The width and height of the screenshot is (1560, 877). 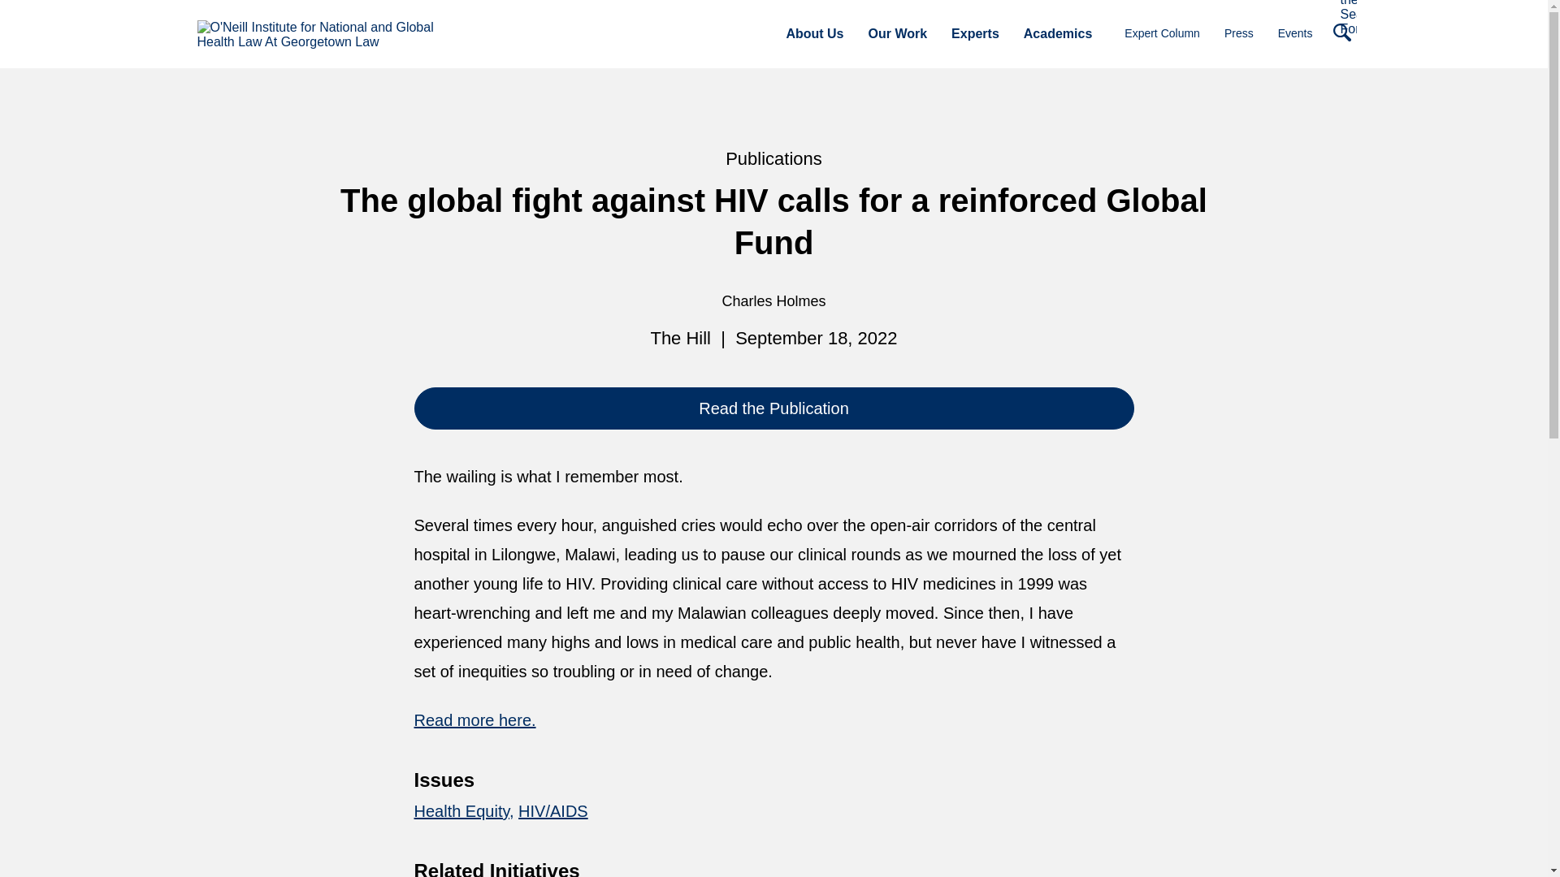 What do you see at coordinates (897, 33) in the screenshot?
I see `Our Work` at bounding box center [897, 33].